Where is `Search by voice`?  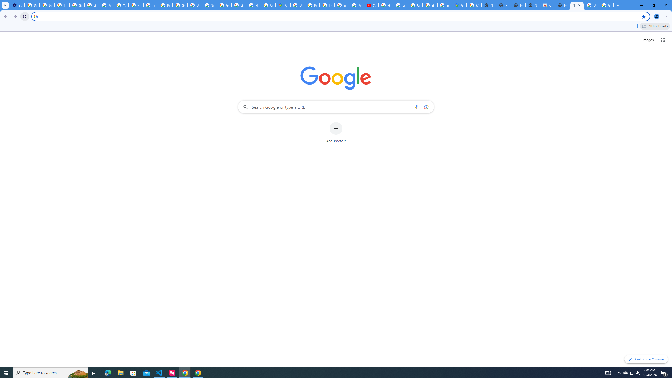
Search by voice is located at coordinates (417, 107).